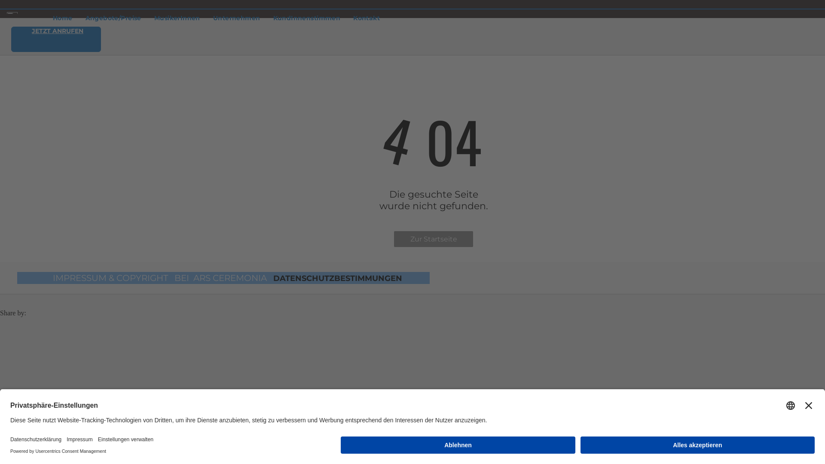  What do you see at coordinates (113, 18) in the screenshot?
I see `Angebote/Preise` at bounding box center [113, 18].